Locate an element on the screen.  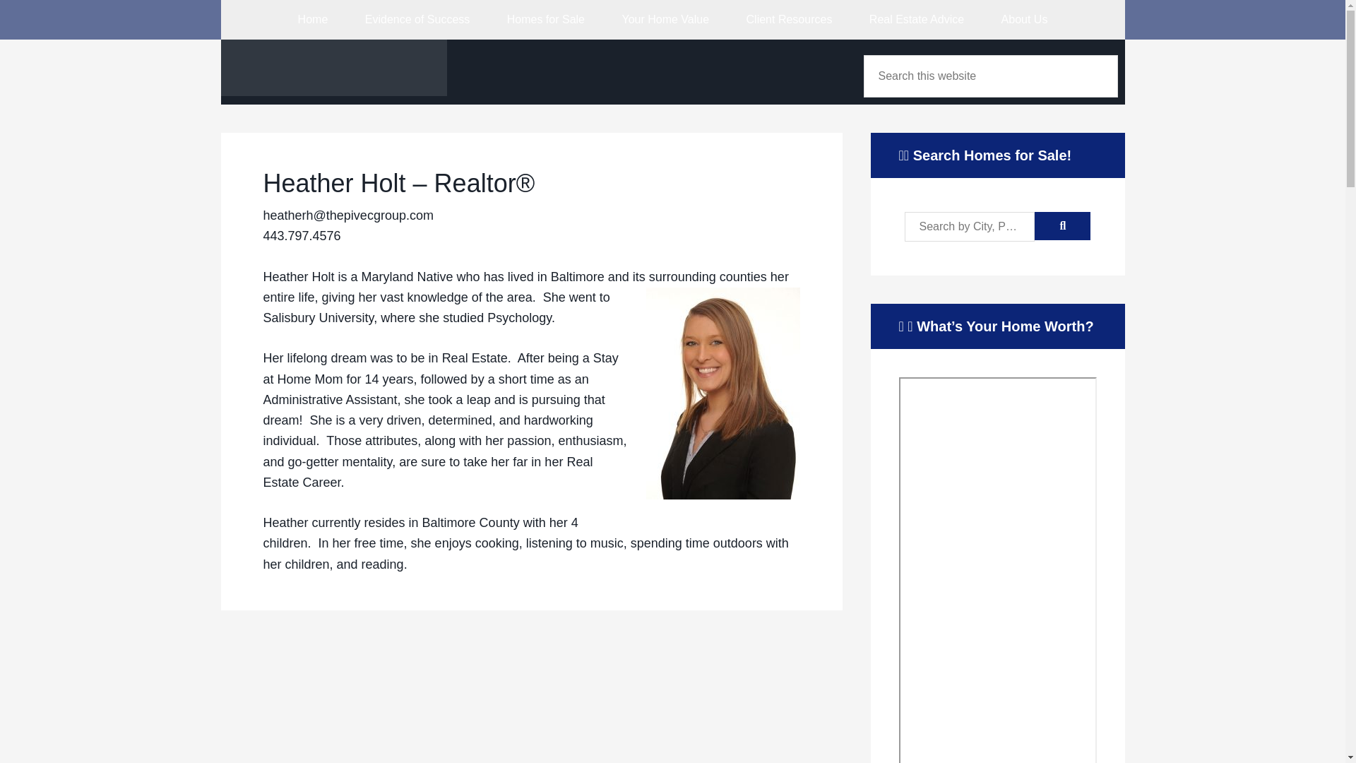
Client Resources is located at coordinates (790, 20).